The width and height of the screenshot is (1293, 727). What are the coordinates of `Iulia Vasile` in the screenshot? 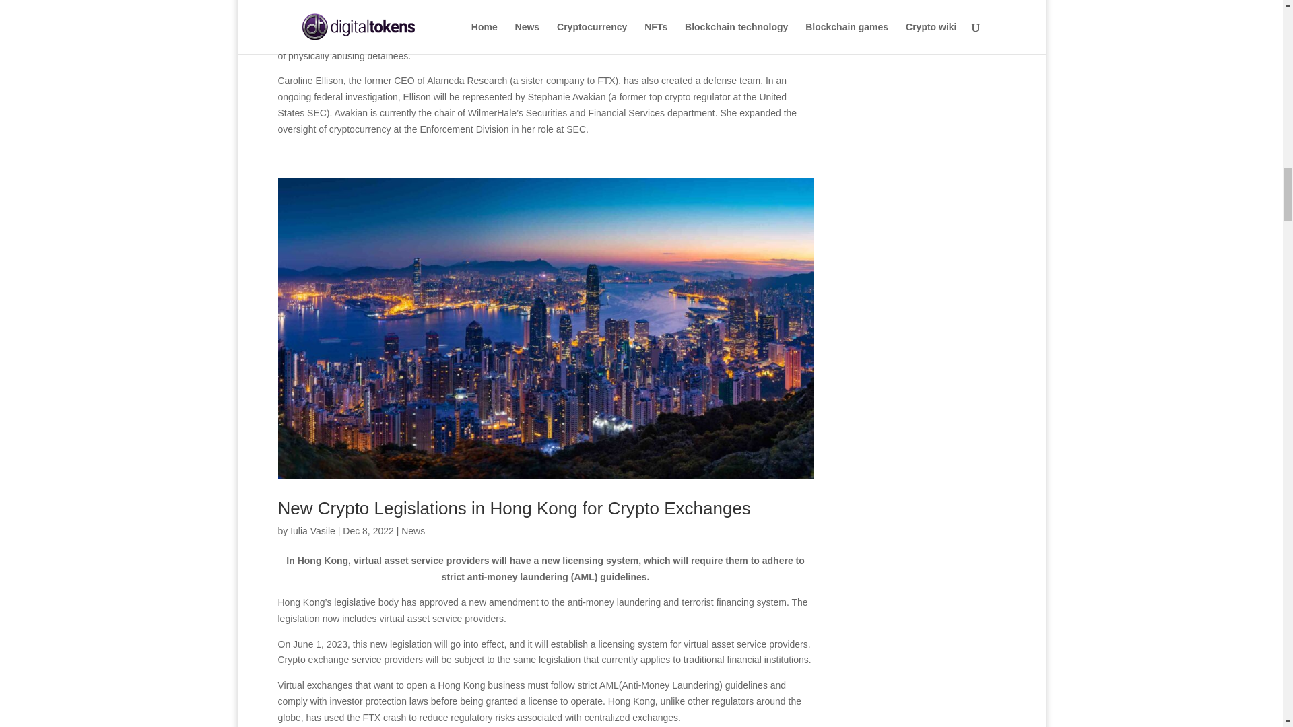 It's located at (312, 530).